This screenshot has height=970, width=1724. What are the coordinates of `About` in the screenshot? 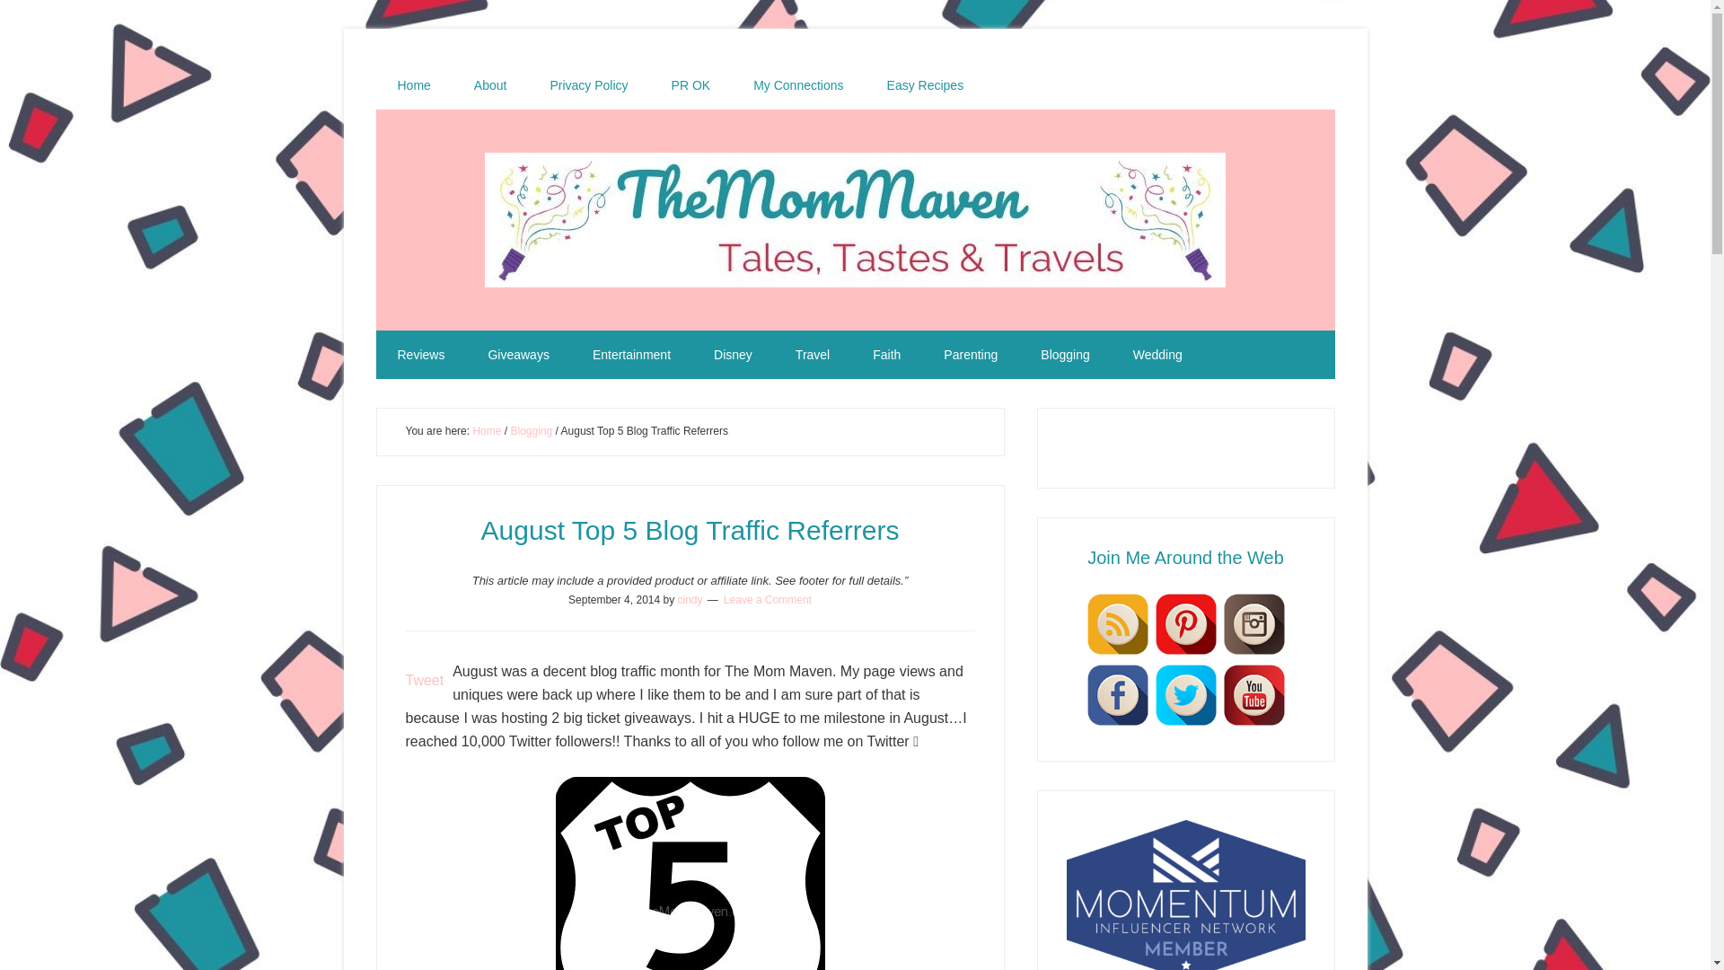 It's located at (490, 85).